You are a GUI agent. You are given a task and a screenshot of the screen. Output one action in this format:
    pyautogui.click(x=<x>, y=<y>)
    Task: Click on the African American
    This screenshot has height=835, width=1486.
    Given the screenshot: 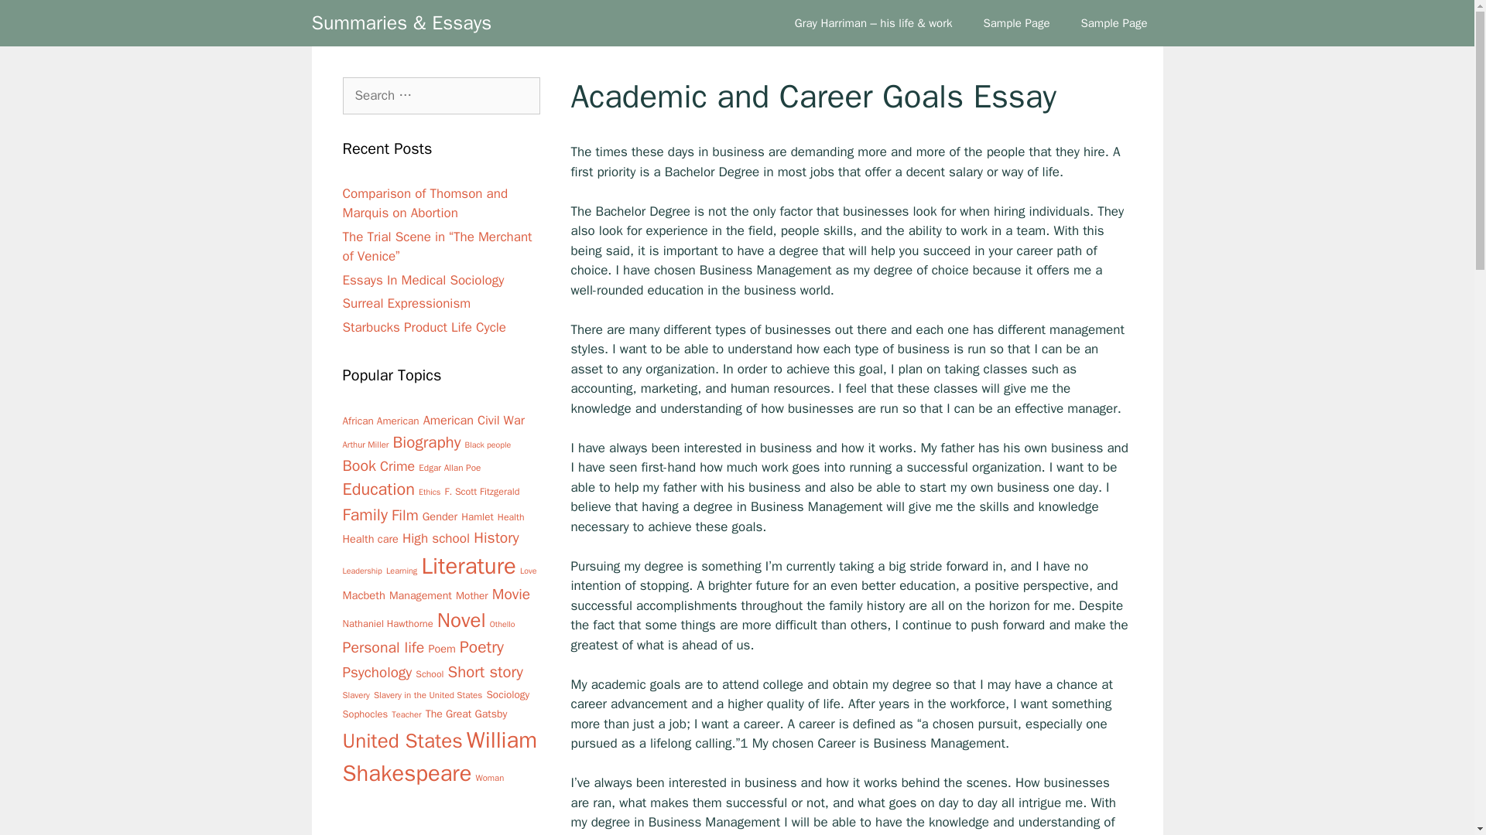 What is the action you would take?
    pyautogui.click(x=380, y=421)
    